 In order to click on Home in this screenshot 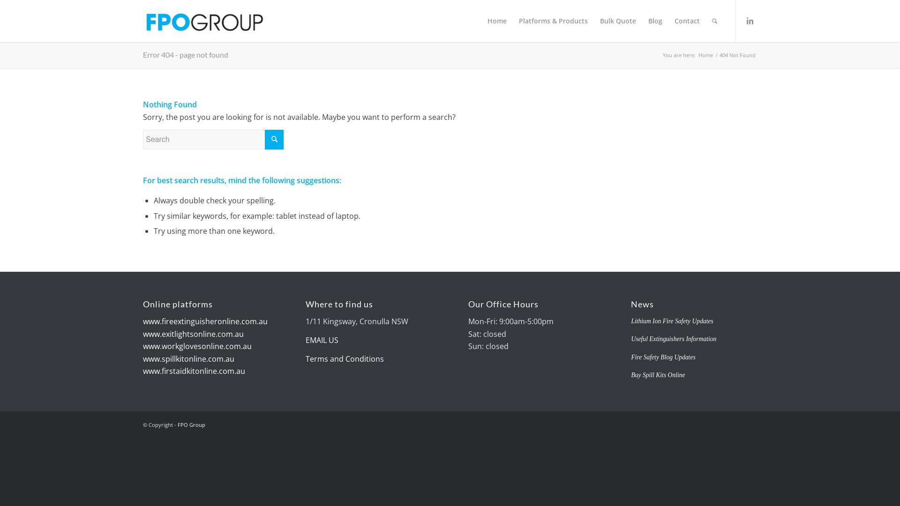, I will do `click(706, 55)`.